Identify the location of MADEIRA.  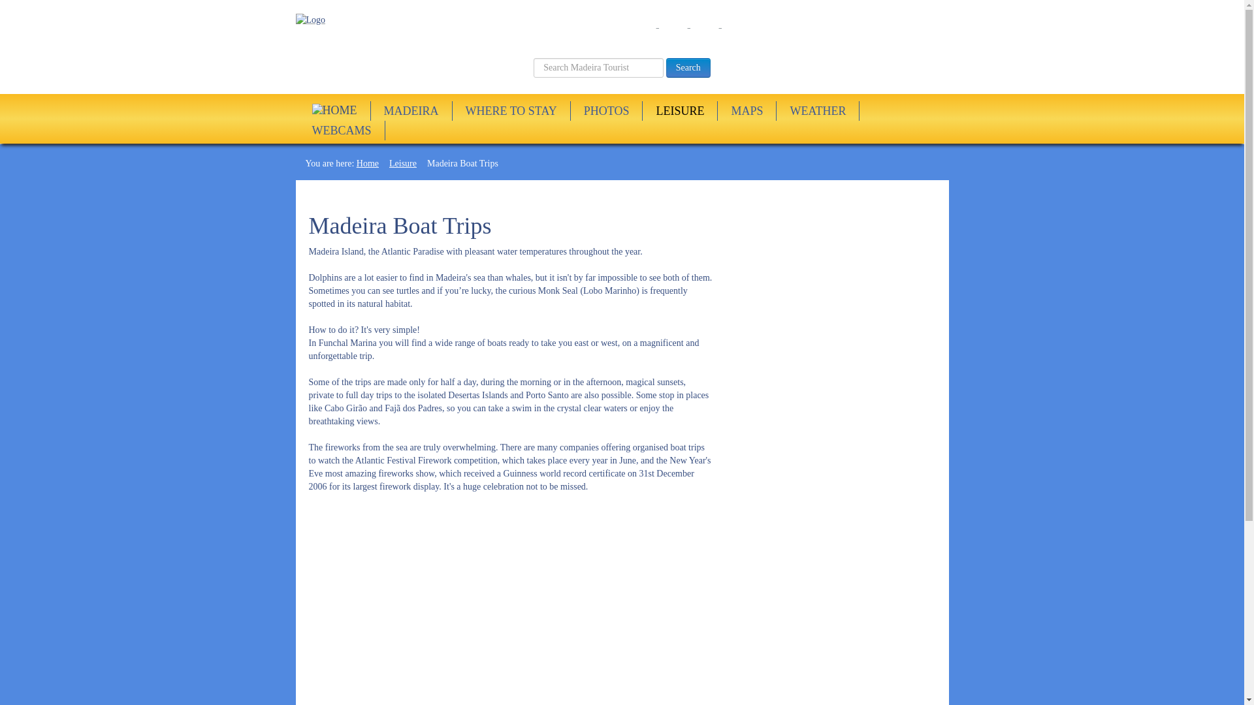
(410, 111).